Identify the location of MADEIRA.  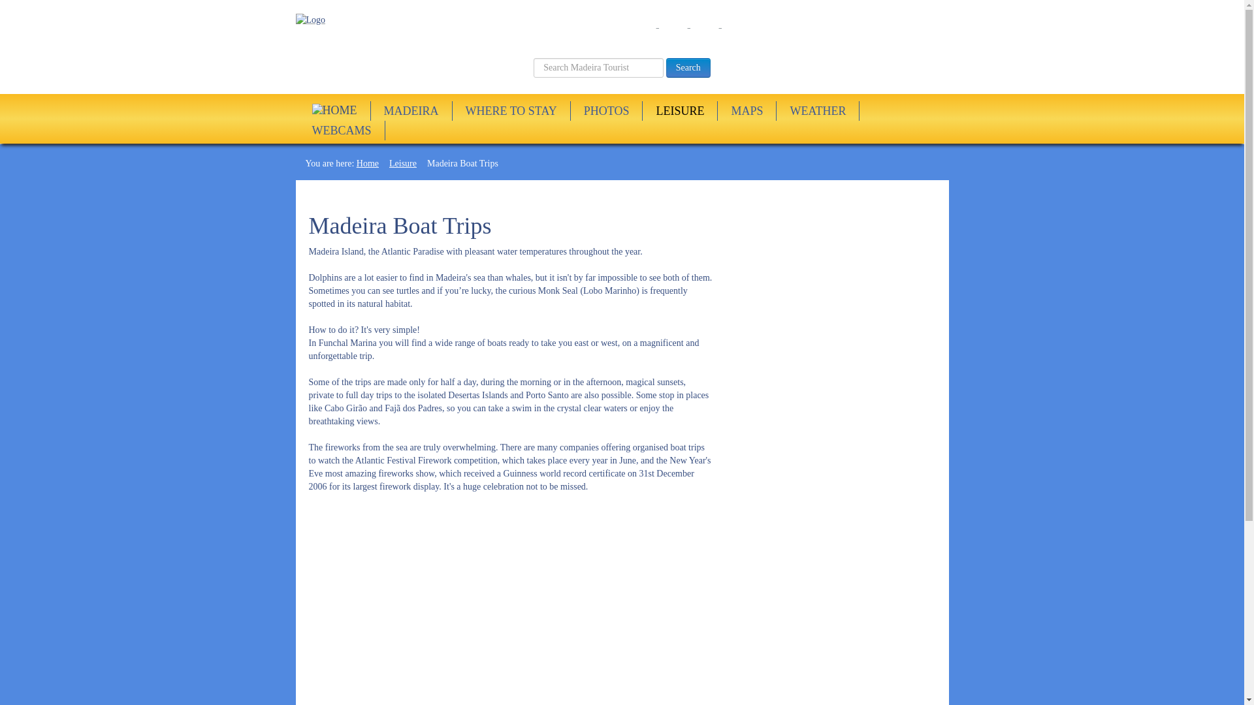
(410, 111).